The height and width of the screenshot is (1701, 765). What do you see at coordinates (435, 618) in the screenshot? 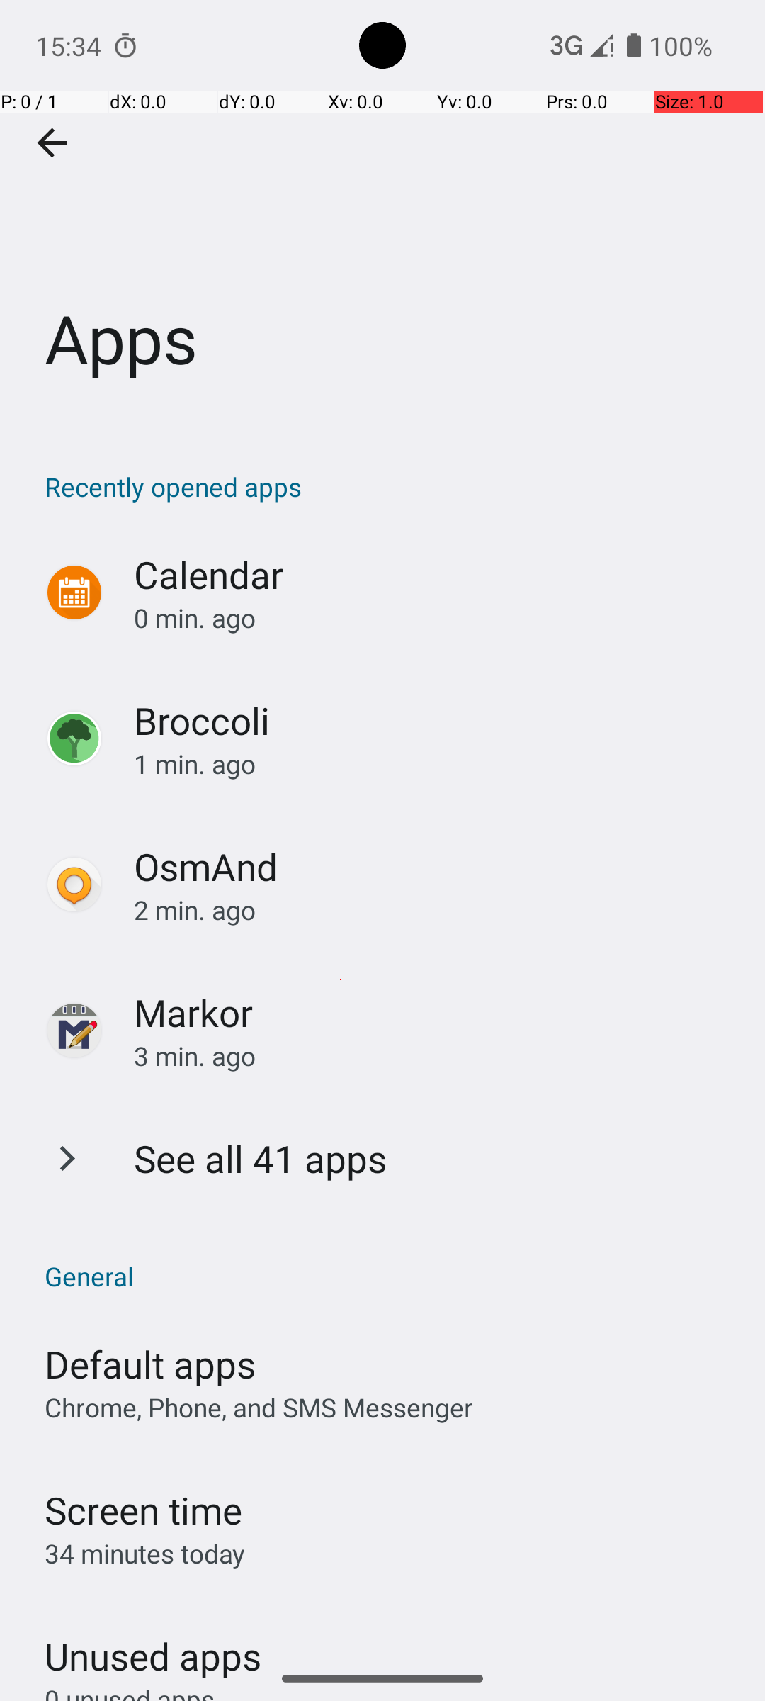
I see `0 min. ago` at bounding box center [435, 618].